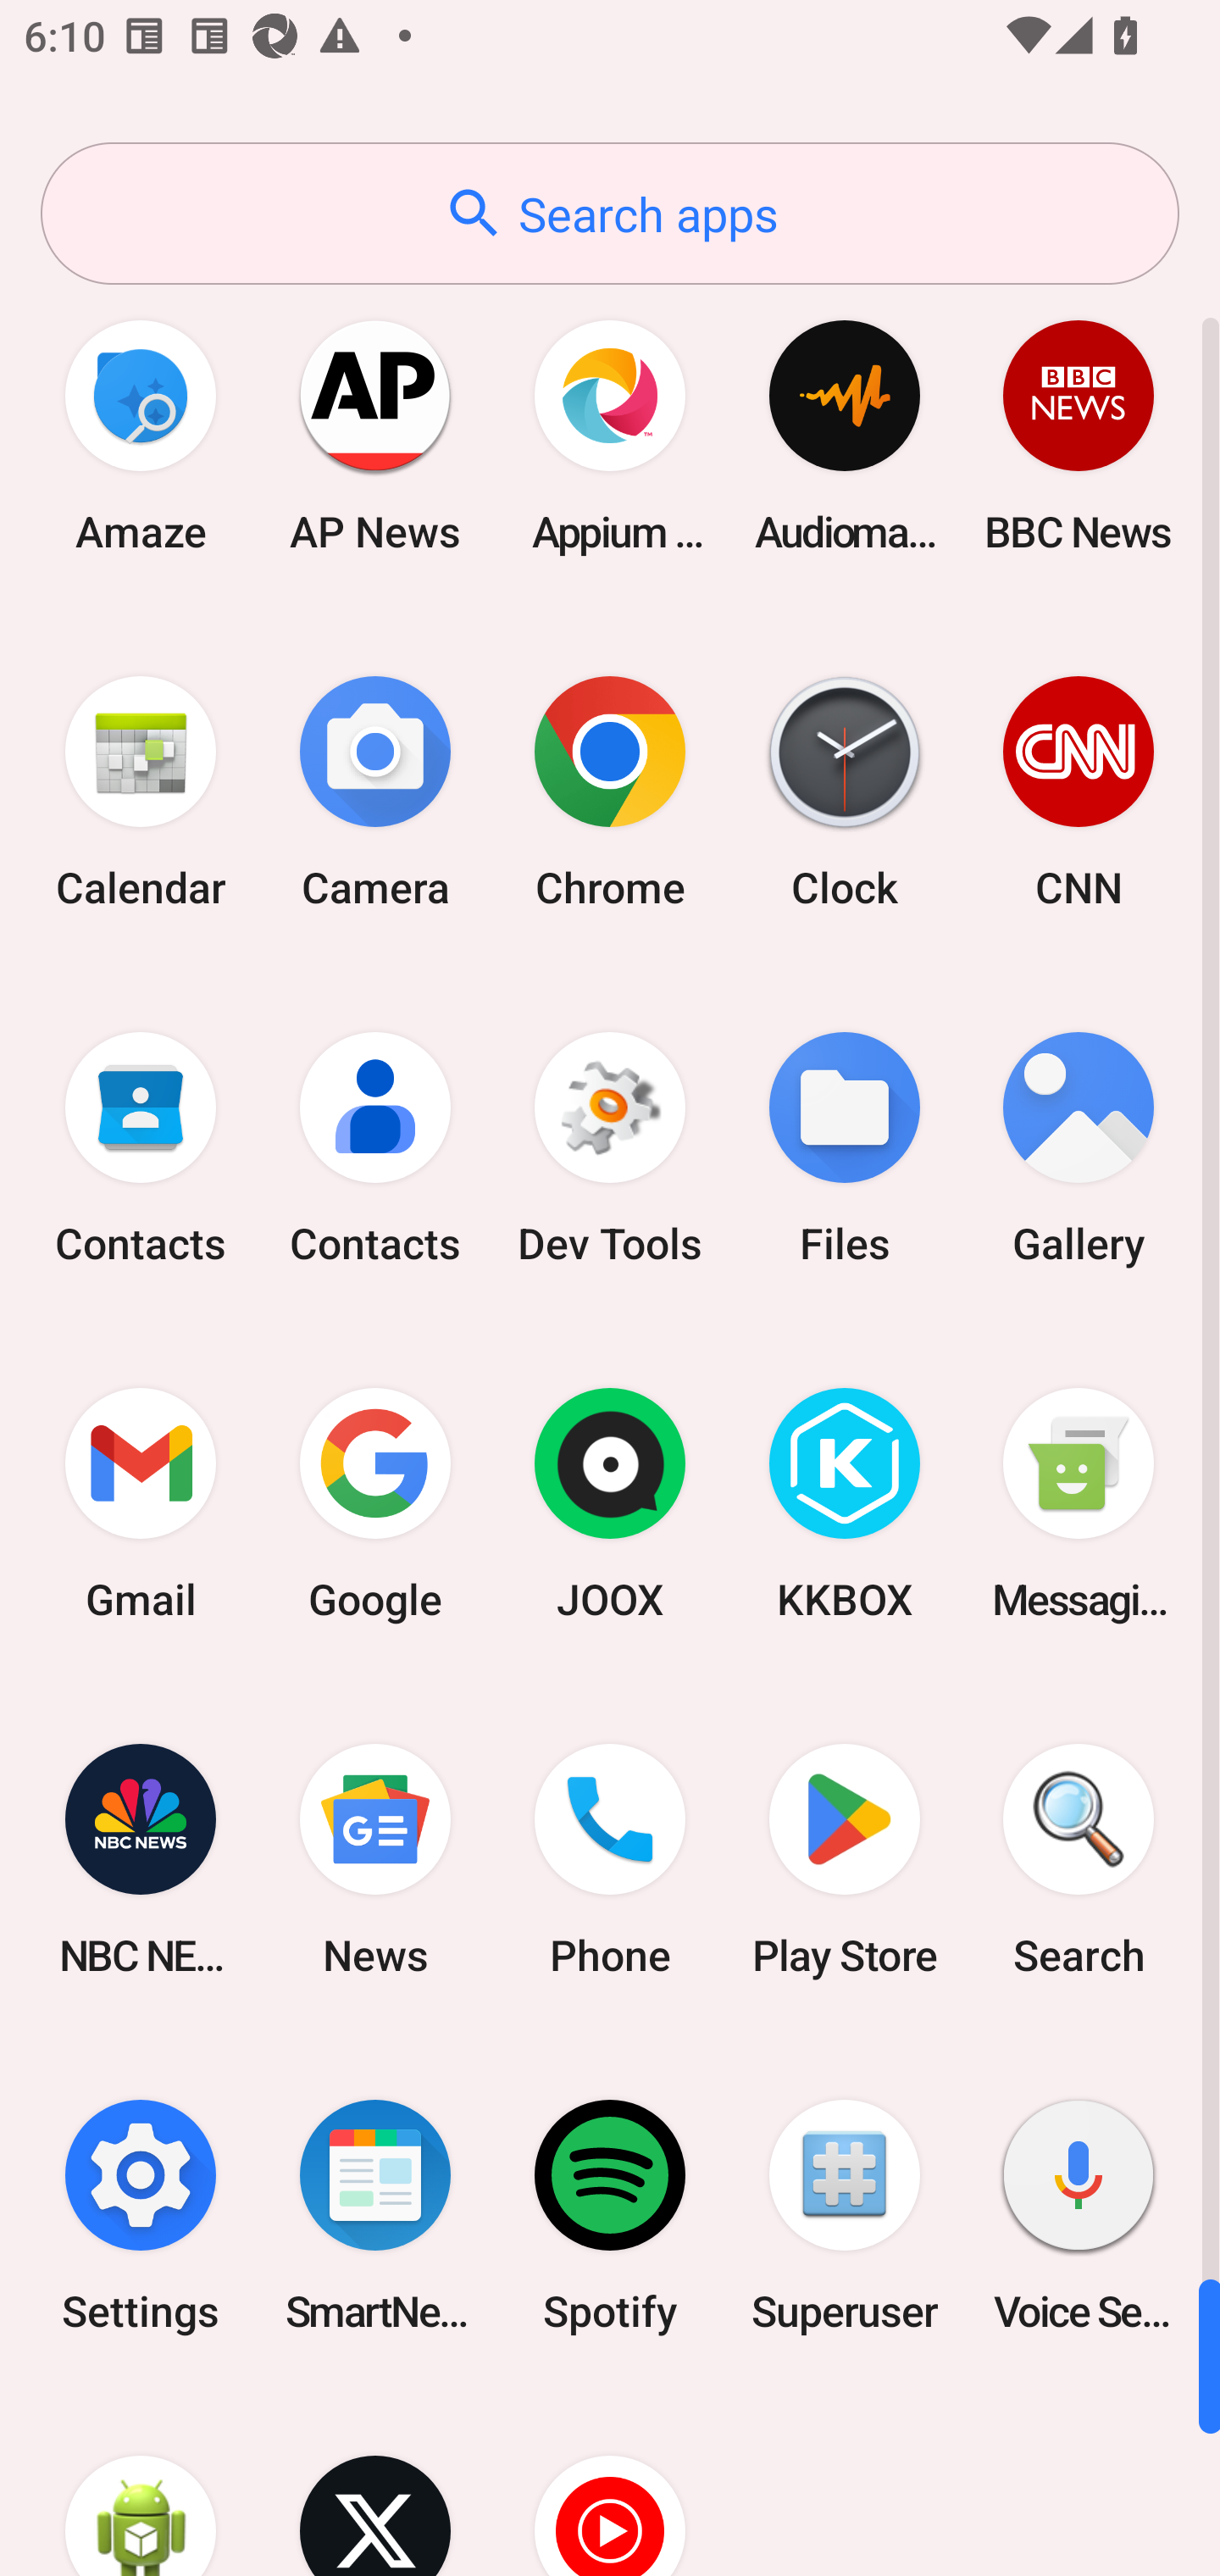 The image size is (1220, 2576). What do you see at coordinates (844, 1859) in the screenshot?
I see `Play Store` at bounding box center [844, 1859].